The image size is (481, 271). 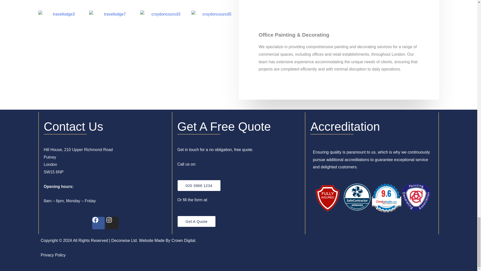 I want to click on Instagram, so click(x=112, y=223).